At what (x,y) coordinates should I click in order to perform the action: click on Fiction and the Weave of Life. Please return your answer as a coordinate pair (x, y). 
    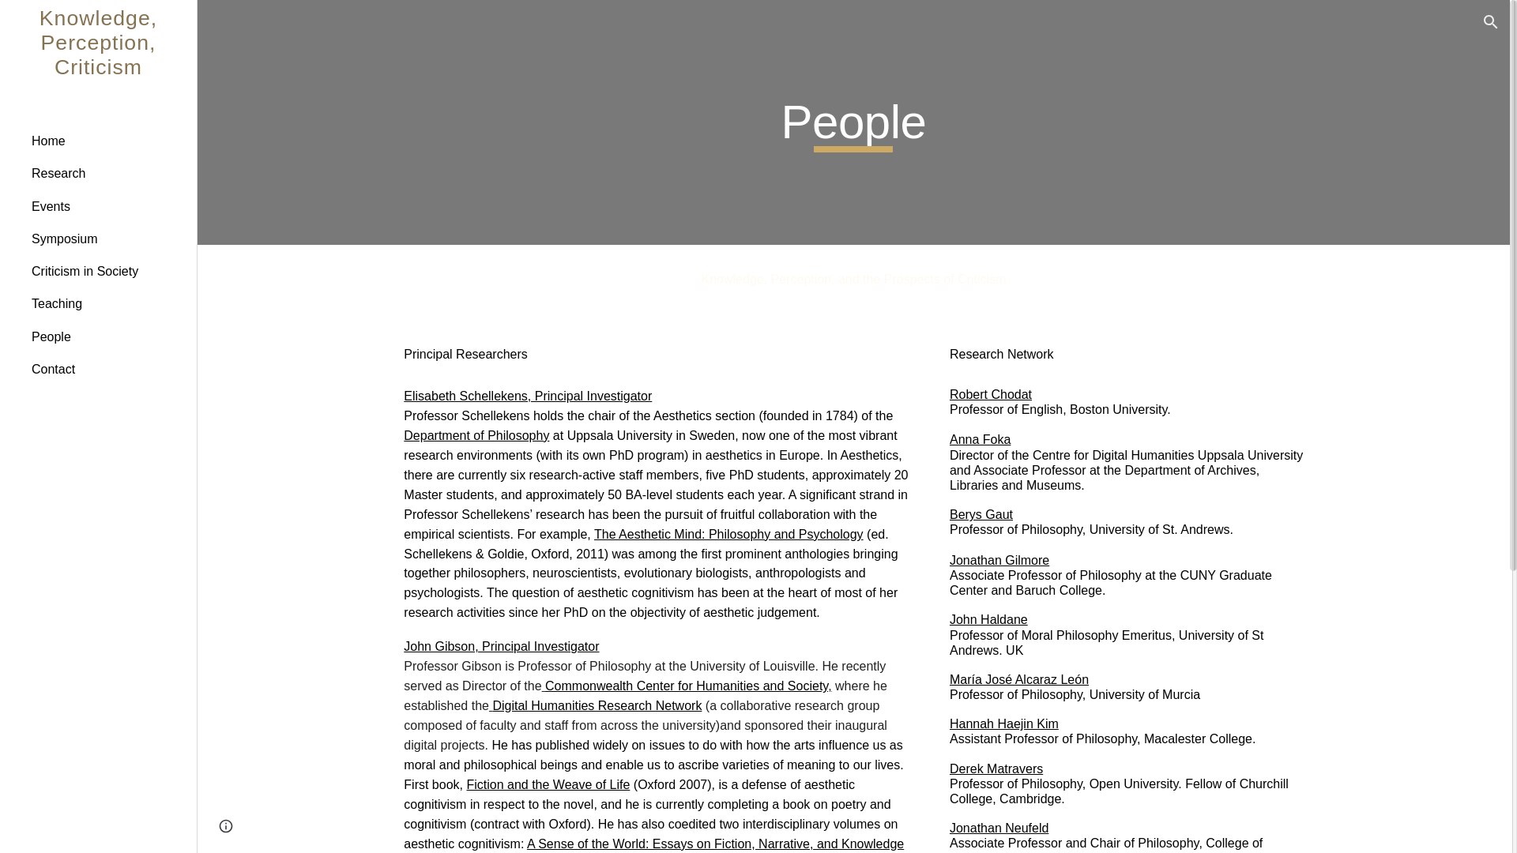
    Looking at the image, I should click on (547, 784).